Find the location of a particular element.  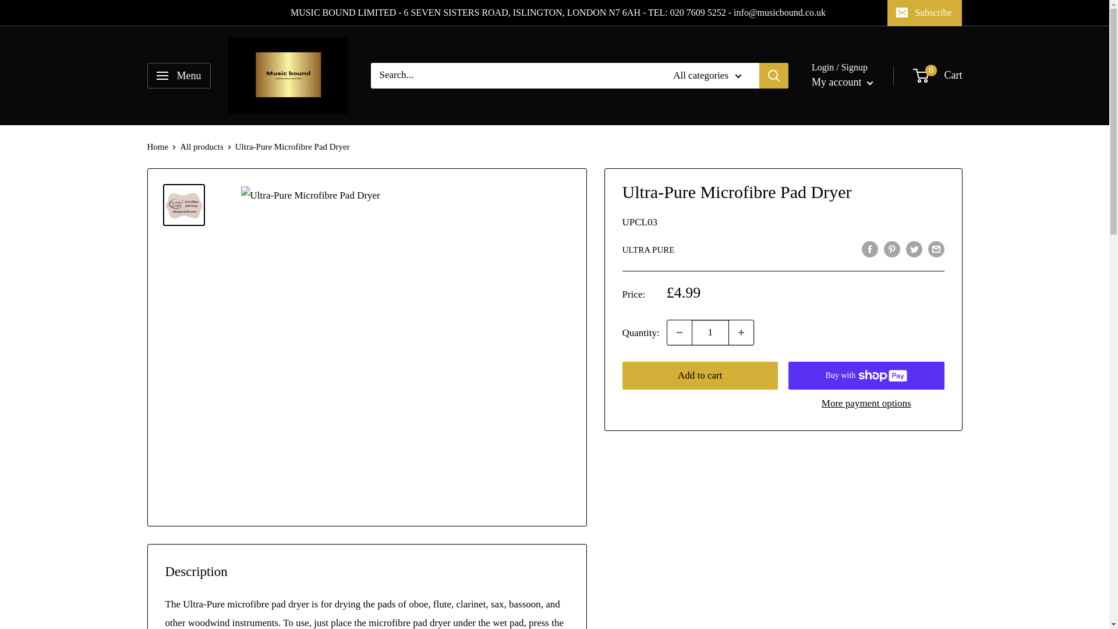

Subscribe is located at coordinates (925, 13).